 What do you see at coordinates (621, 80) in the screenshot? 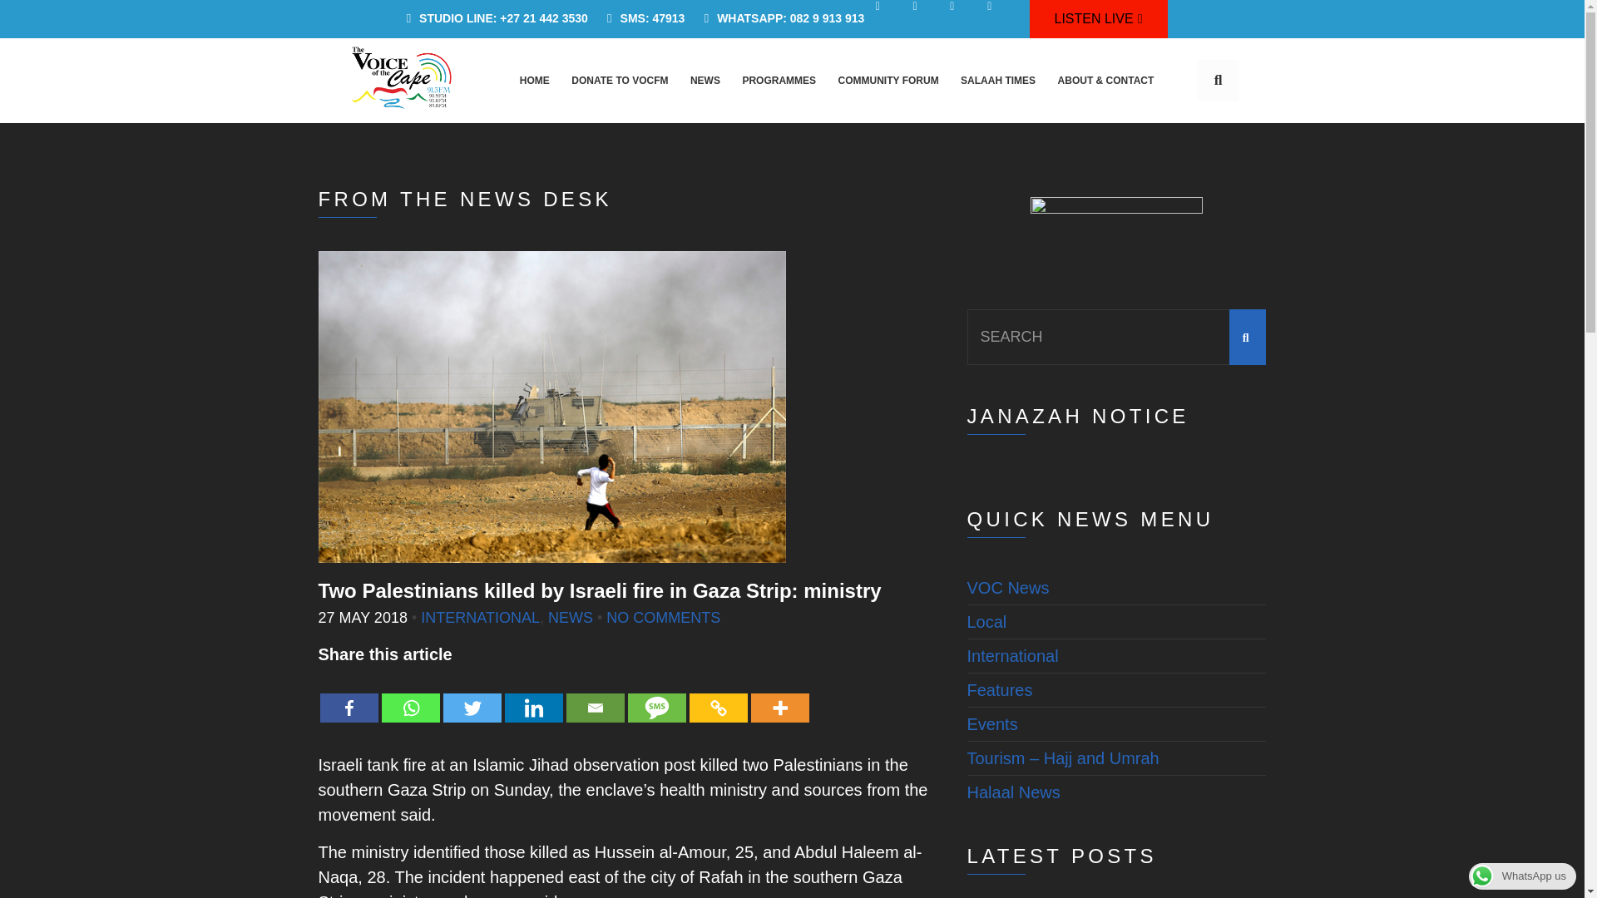
I see `DONATE TO VOCFM` at bounding box center [621, 80].